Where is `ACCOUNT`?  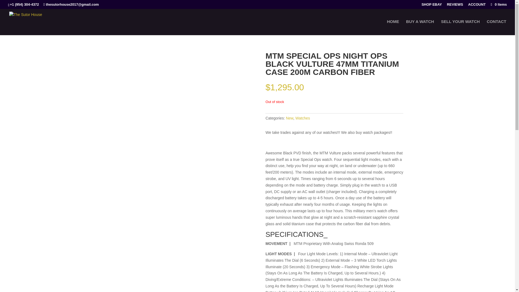
ACCOUNT is located at coordinates (477, 6).